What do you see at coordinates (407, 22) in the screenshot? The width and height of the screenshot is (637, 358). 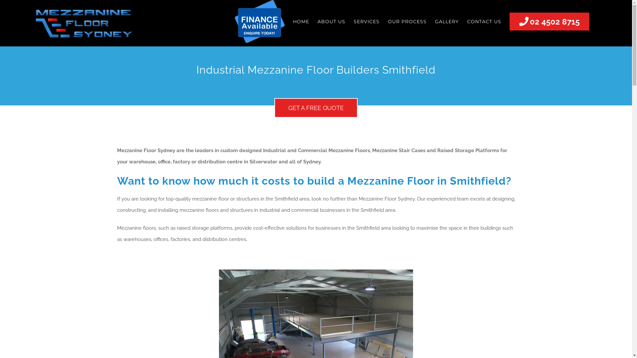 I see `OUR PROCESS` at bounding box center [407, 22].